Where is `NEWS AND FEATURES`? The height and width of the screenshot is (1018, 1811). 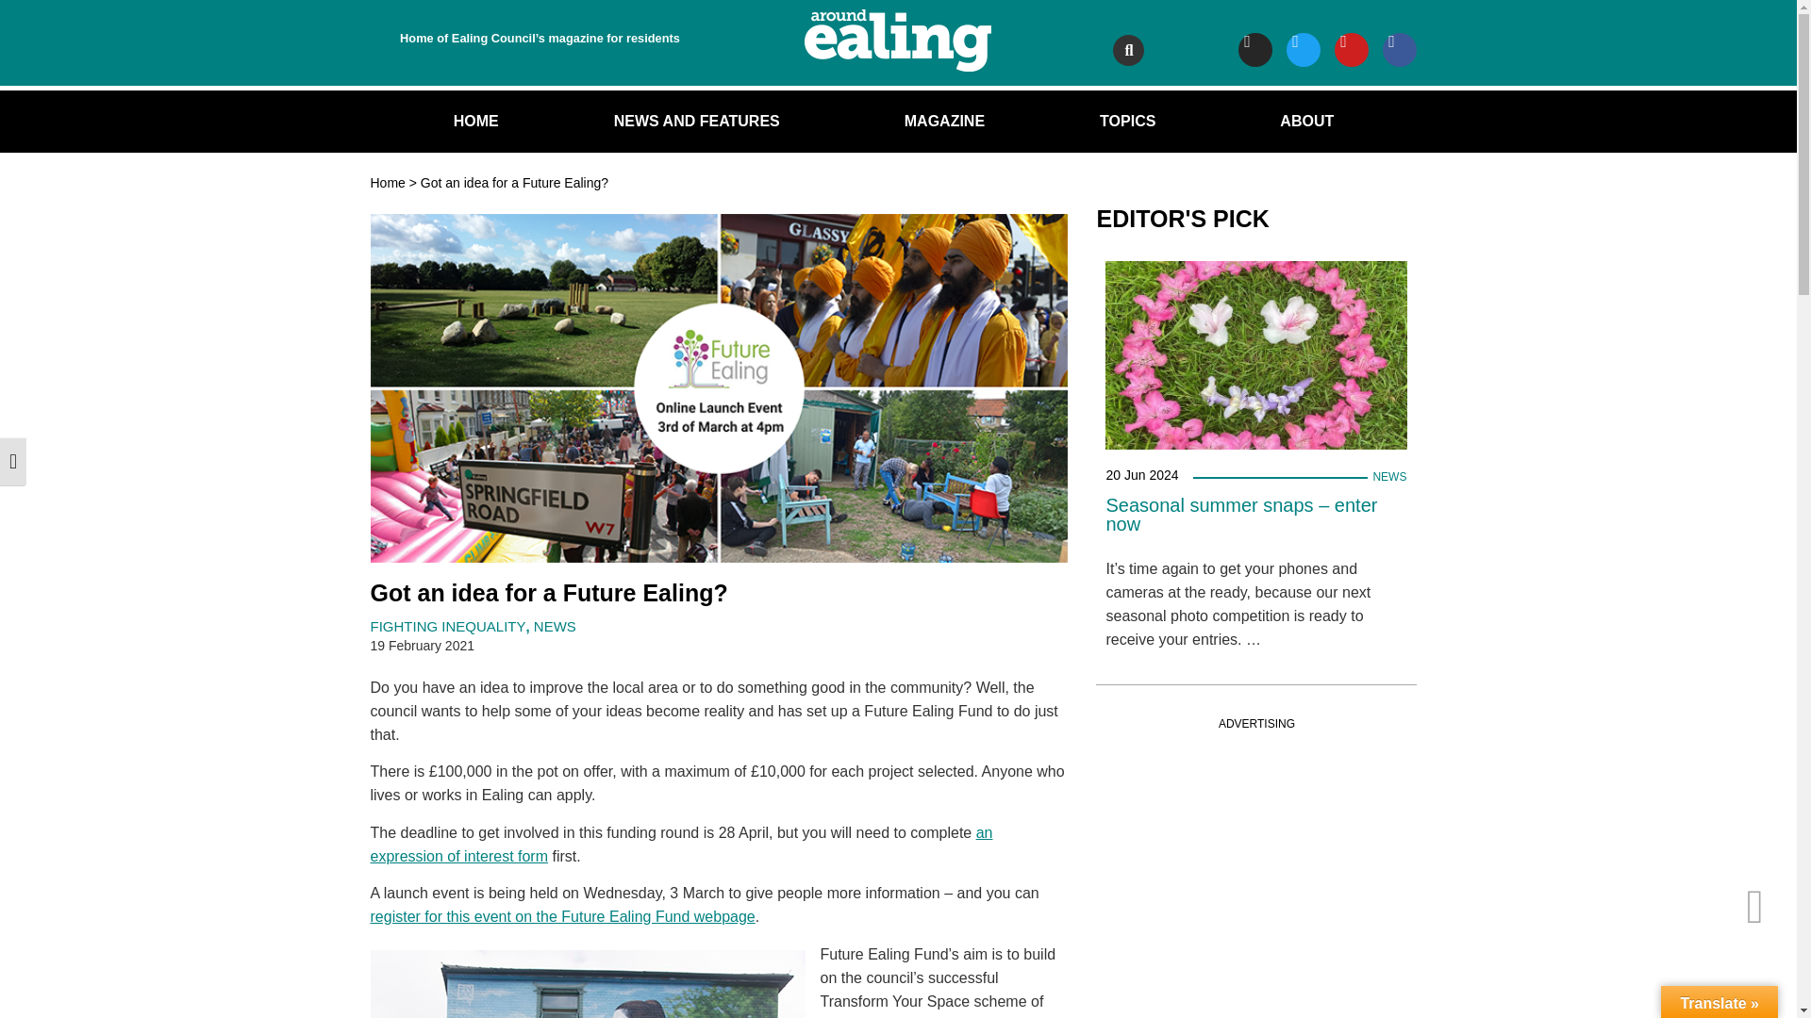 NEWS AND FEATURES is located at coordinates (702, 121).